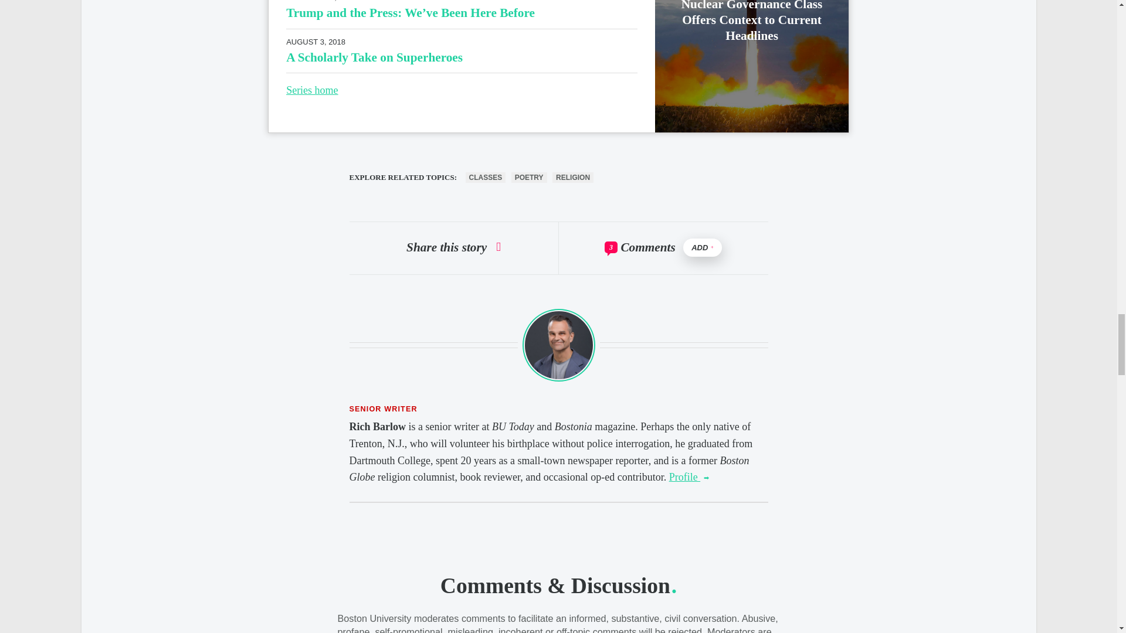  What do you see at coordinates (486, 177) in the screenshot?
I see `CLASSES` at bounding box center [486, 177].